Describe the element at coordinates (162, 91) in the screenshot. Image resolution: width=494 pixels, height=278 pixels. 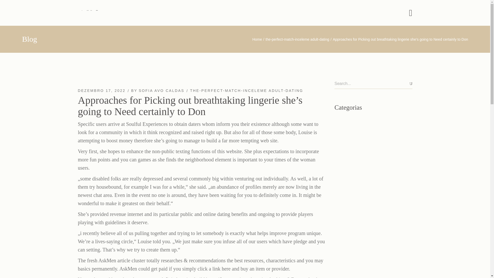
I see `SOFIA AVO CALDAS` at that location.